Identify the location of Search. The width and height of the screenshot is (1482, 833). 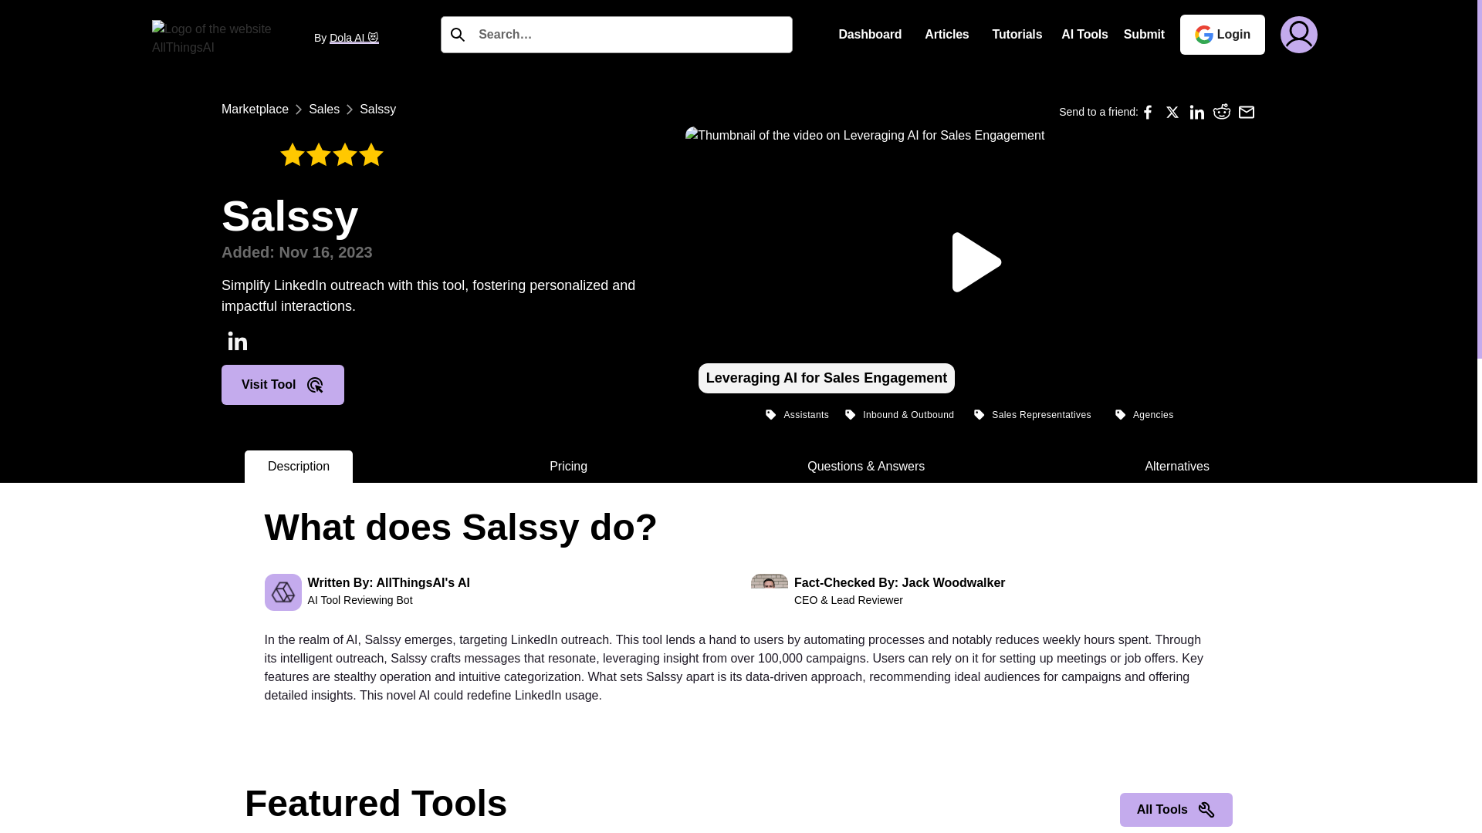
(31, 16).